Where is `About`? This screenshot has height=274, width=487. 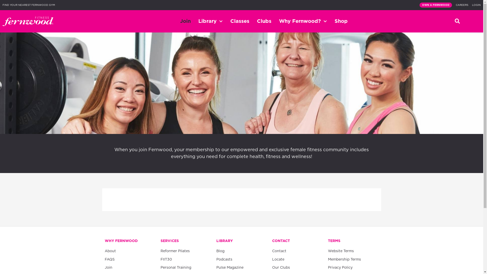 About is located at coordinates (130, 251).